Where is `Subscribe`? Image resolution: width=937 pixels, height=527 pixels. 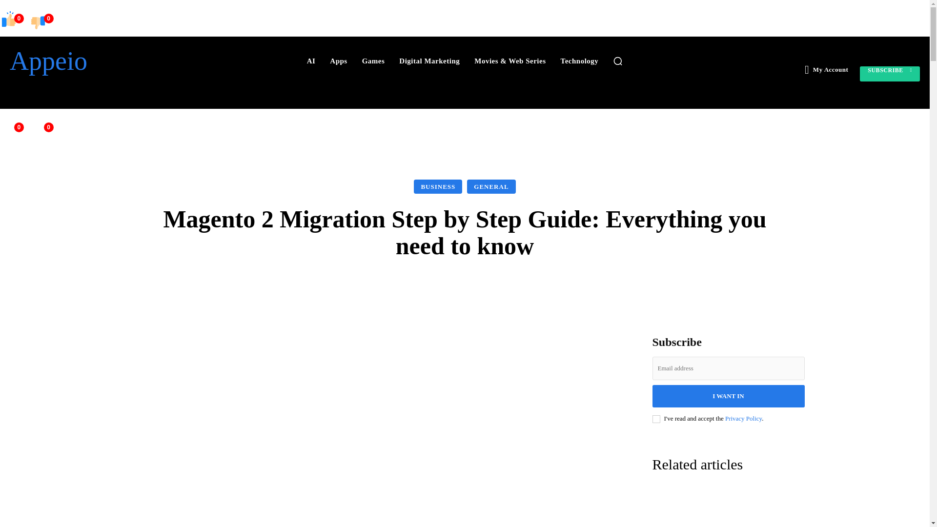
Subscribe is located at coordinates (890, 74).